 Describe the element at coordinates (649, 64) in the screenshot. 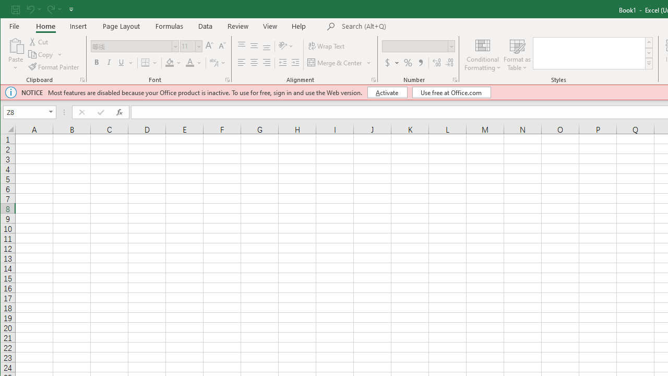

I see `Cell Styles` at that location.